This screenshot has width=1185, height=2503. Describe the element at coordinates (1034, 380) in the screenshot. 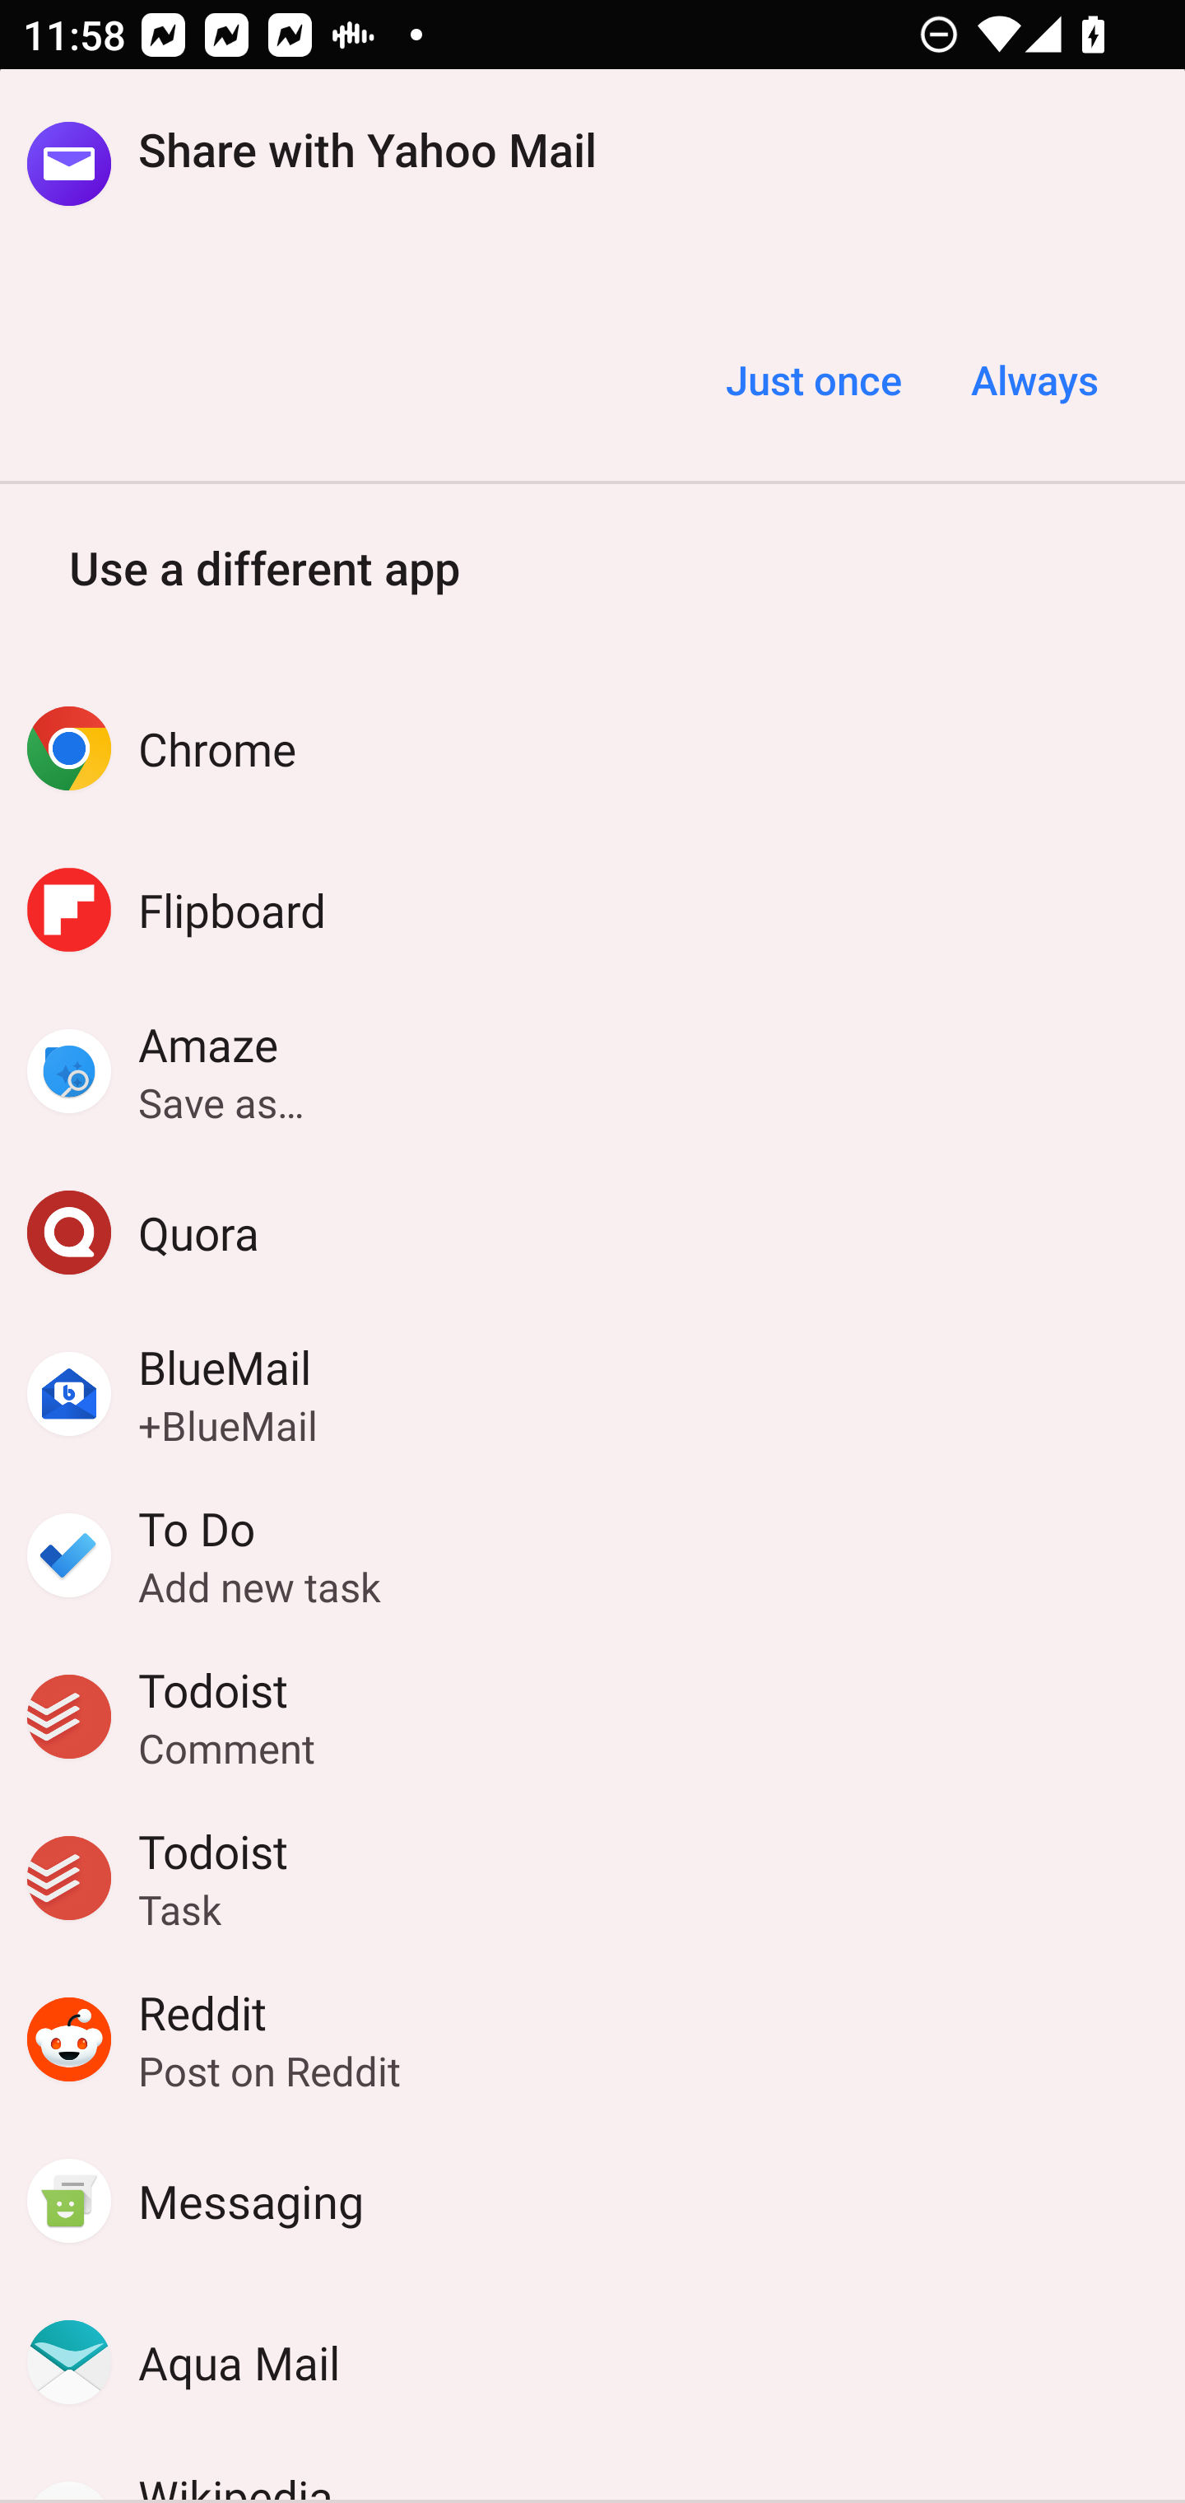

I see `Always` at that location.